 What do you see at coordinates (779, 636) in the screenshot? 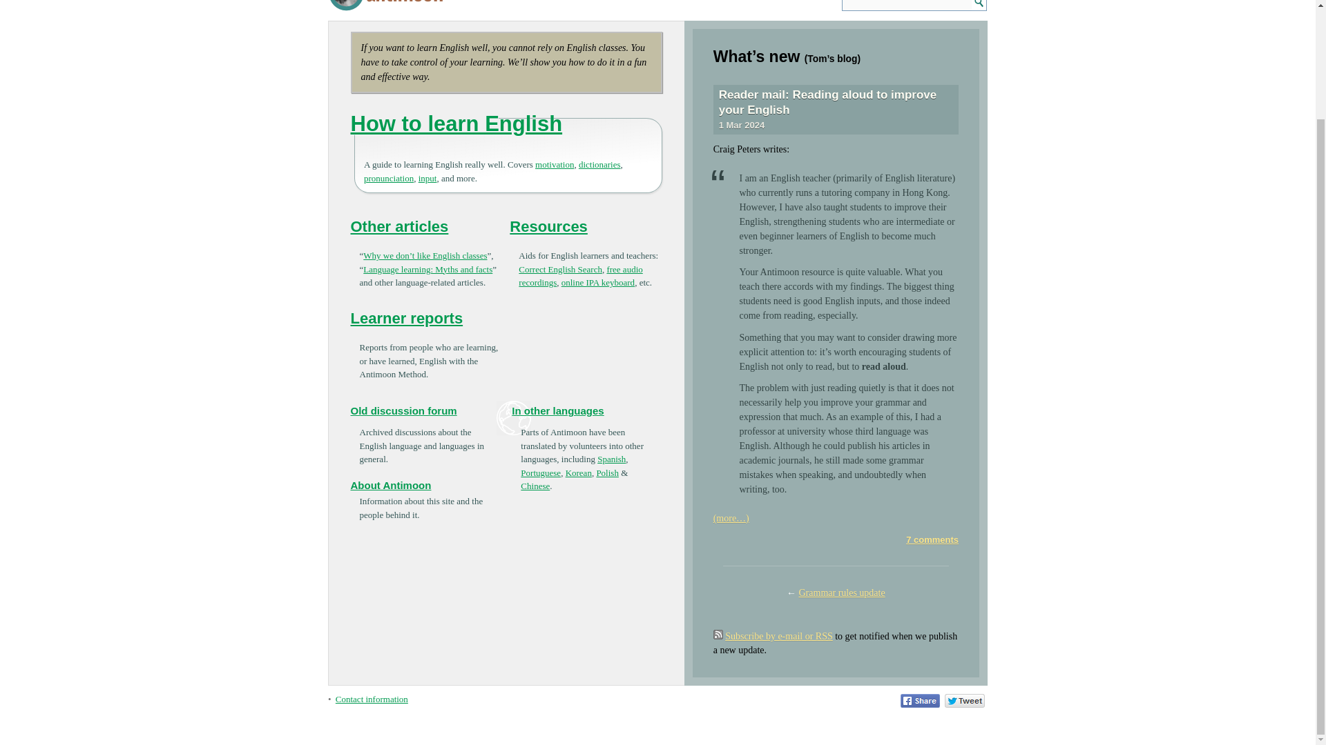
I see `Subscribe by e-mail or RSS` at bounding box center [779, 636].